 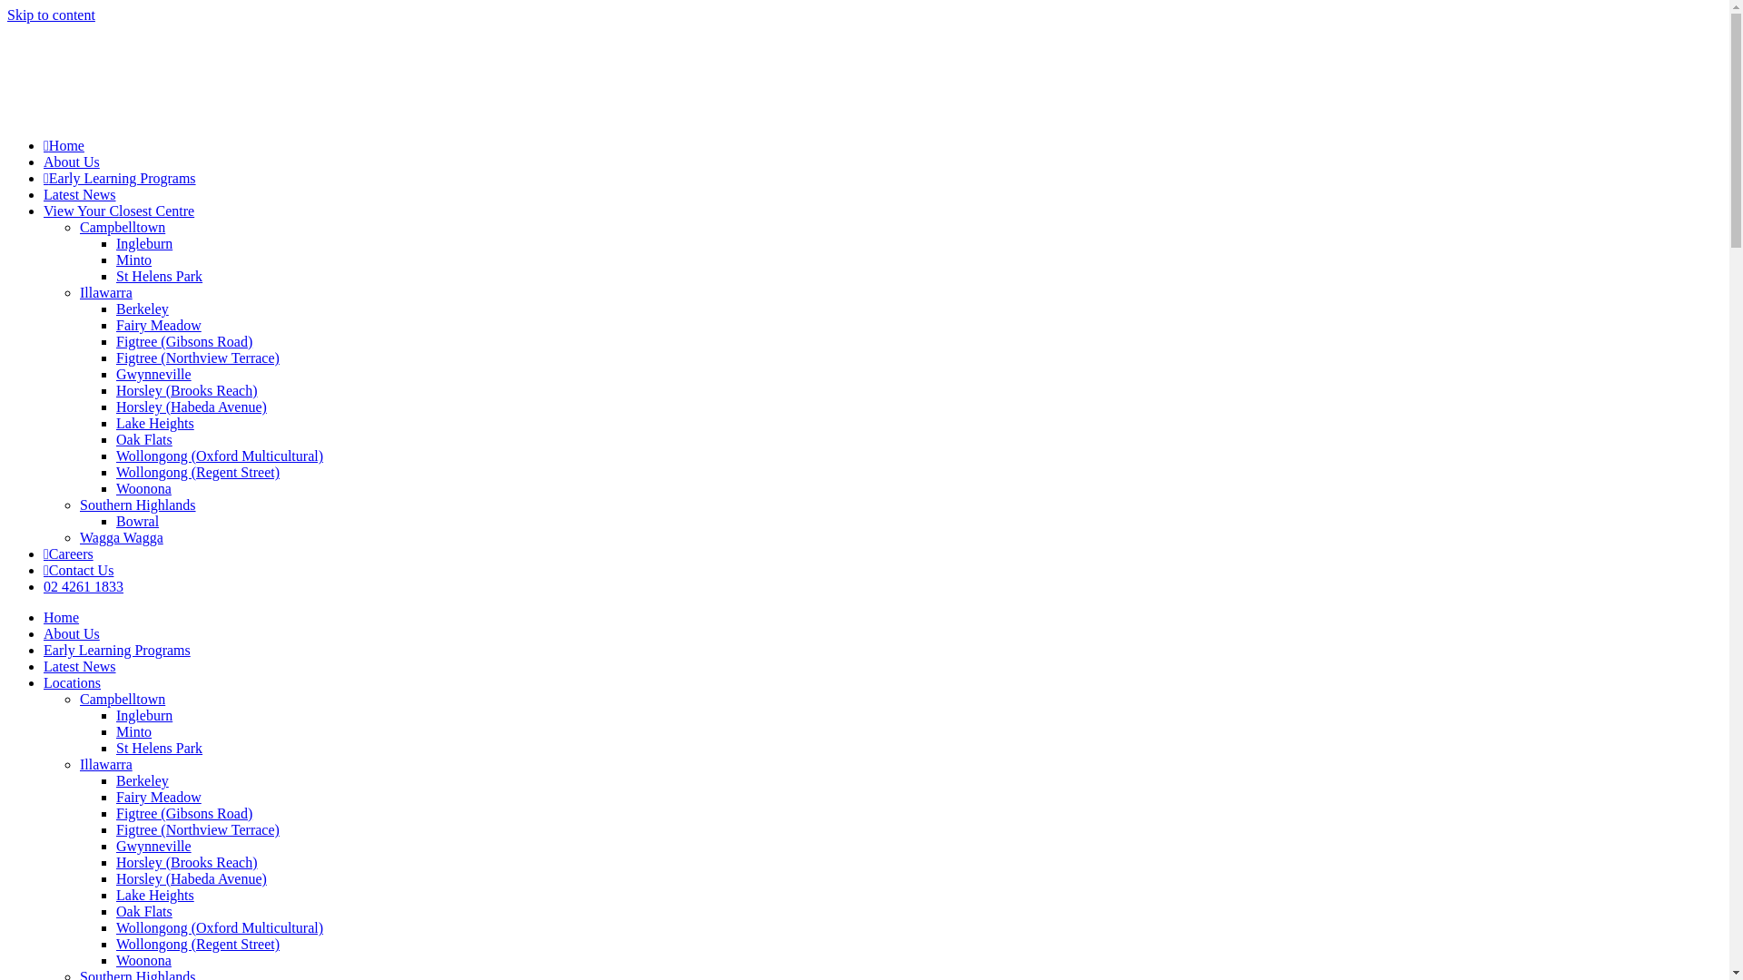 What do you see at coordinates (143, 488) in the screenshot?
I see `Woonona` at bounding box center [143, 488].